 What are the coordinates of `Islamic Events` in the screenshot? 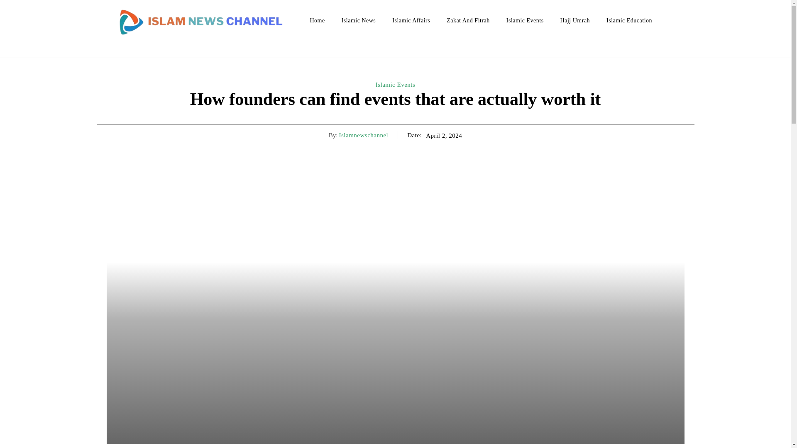 It's located at (525, 20).